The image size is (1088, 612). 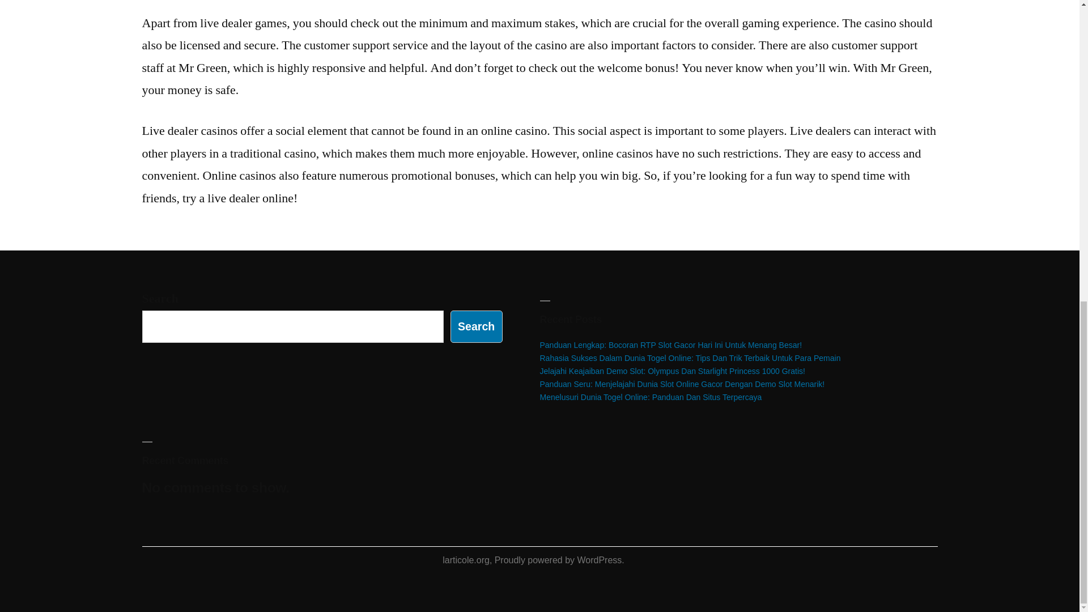 What do you see at coordinates (466, 560) in the screenshot?
I see `larticole.org` at bounding box center [466, 560].